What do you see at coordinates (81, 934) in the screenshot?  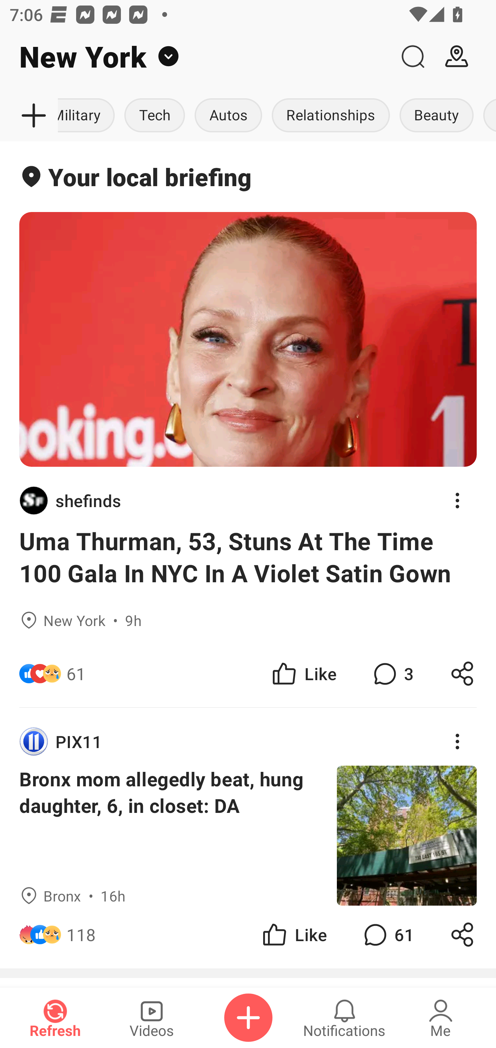 I see `118` at bounding box center [81, 934].